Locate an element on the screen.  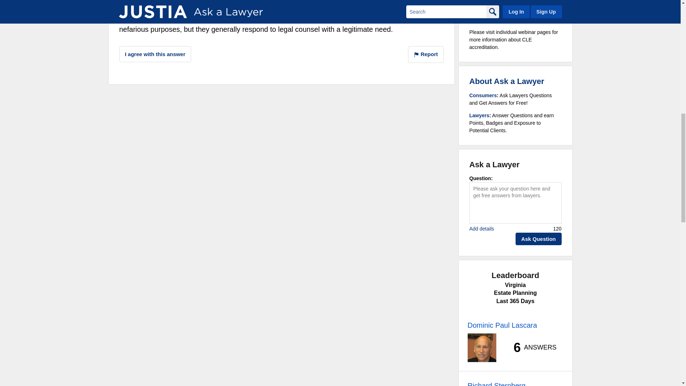
Ask a Lawyer - Leaderboard - Lawyer Name is located at coordinates (502, 325).